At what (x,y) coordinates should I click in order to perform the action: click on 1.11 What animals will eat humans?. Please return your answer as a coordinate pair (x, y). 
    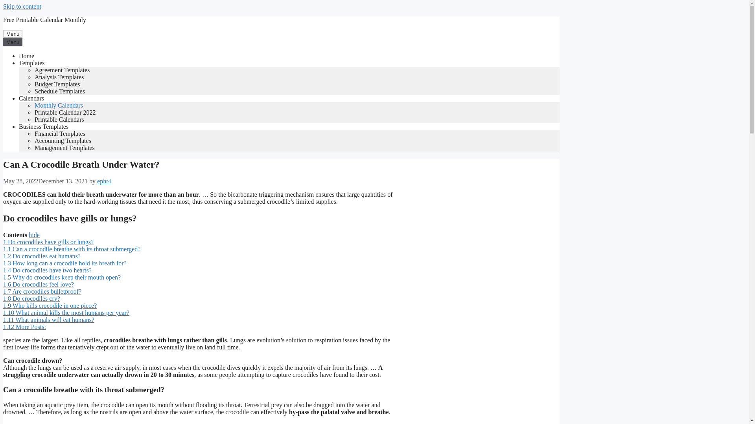
    Looking at the image, I should click on (49, 320).